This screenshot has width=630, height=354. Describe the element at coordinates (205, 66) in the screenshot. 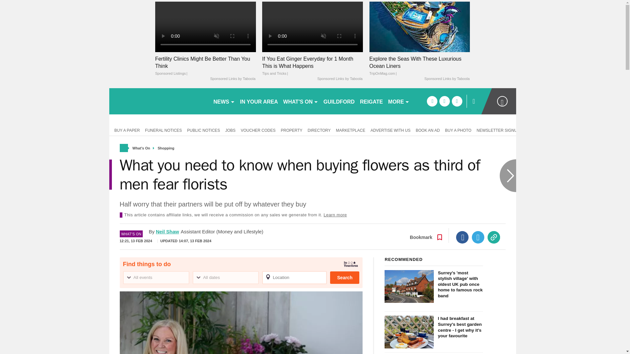

I see `Fertility Clinics Might Be Better Than You Think` at that location.